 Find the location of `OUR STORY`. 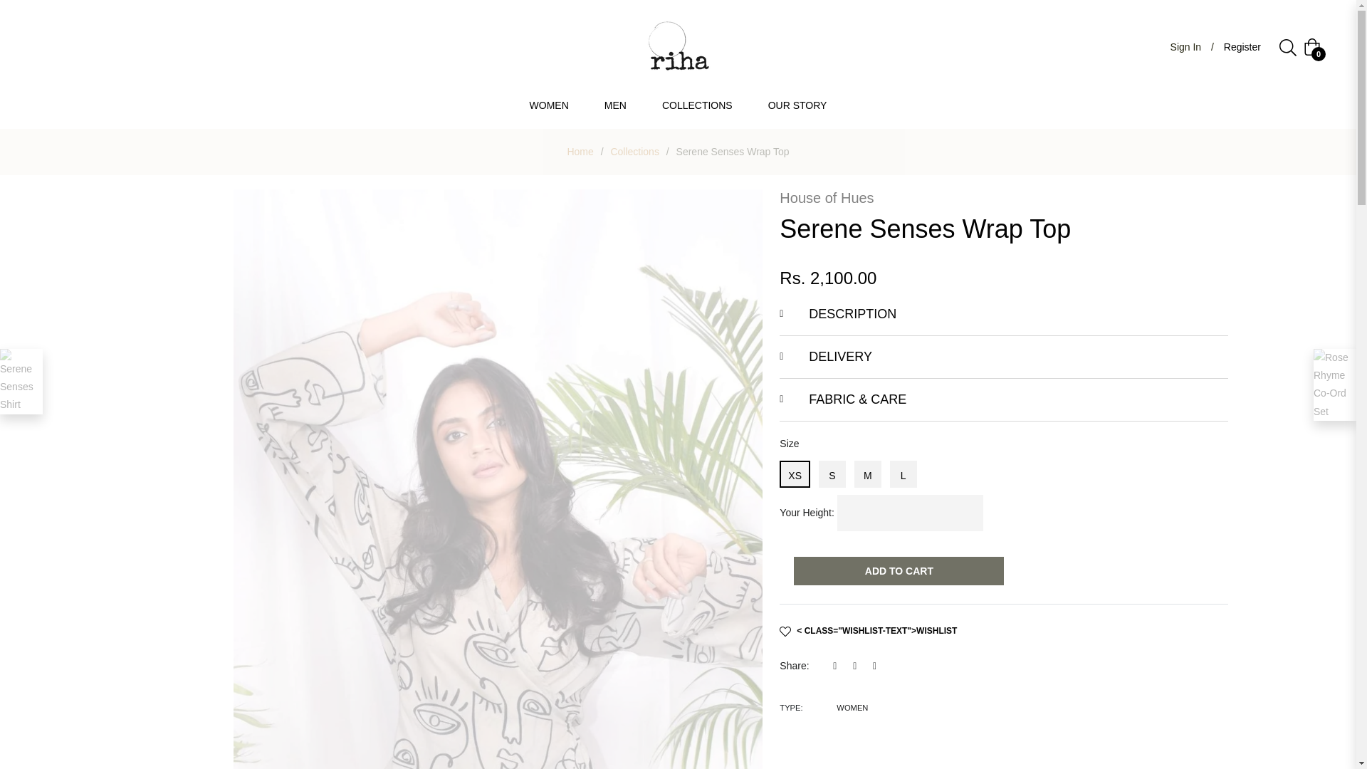

OUR STORY is located at coordinates (797, 105).